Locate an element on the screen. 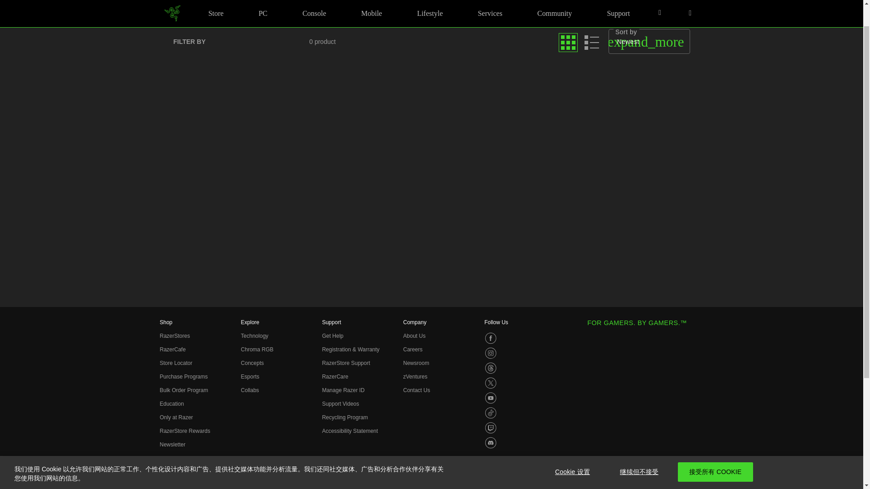  Instagram is located at coordinates (490, 353).